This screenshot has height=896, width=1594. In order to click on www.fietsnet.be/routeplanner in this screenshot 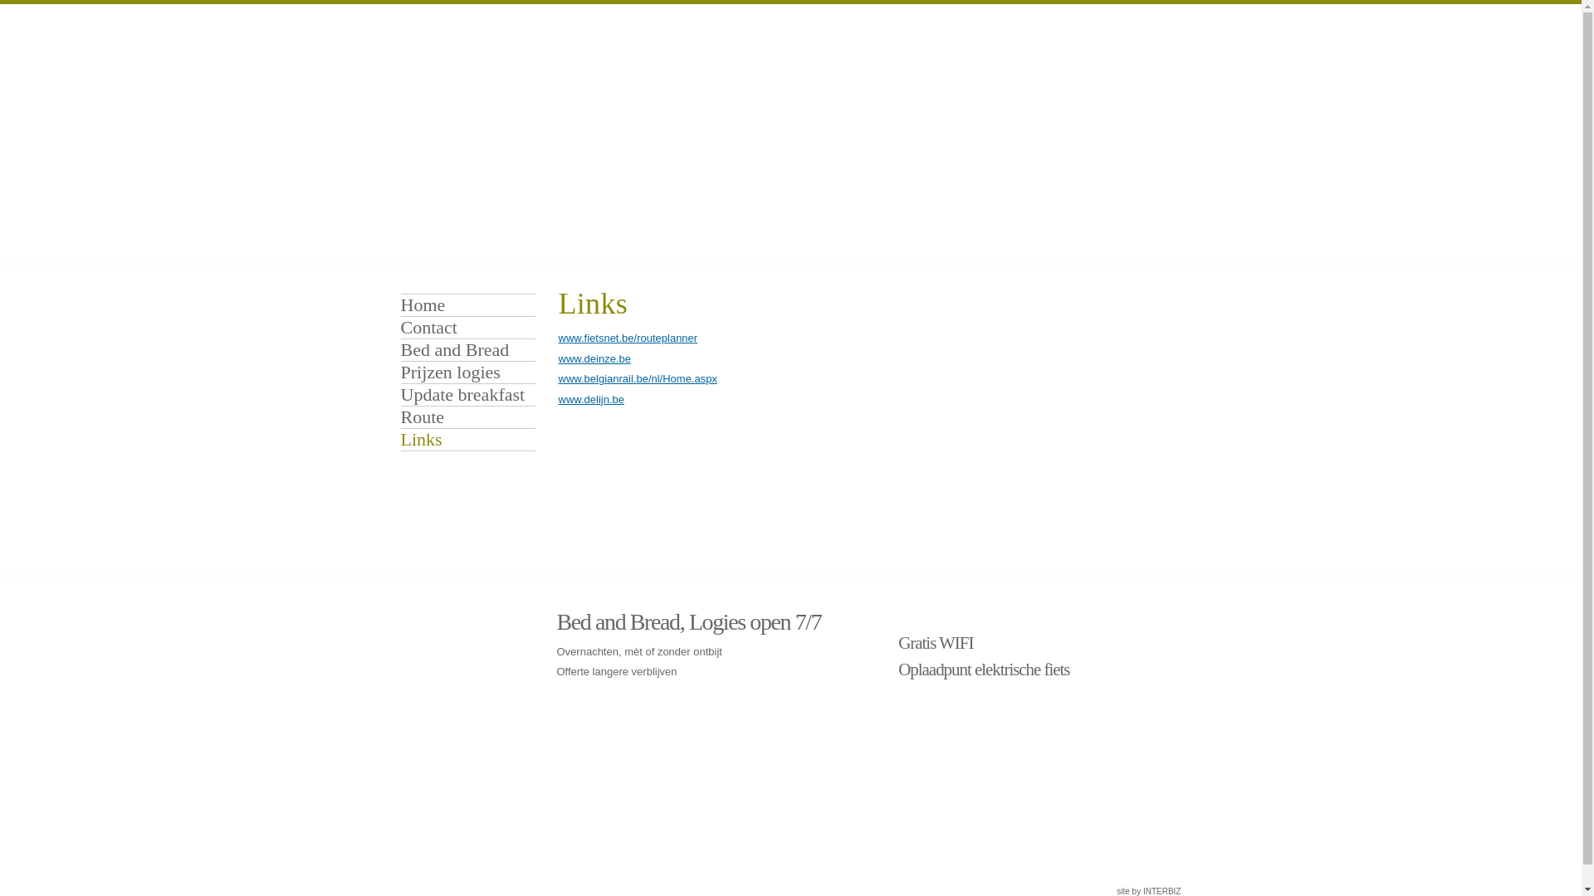, I will do `click(628, 338)`.